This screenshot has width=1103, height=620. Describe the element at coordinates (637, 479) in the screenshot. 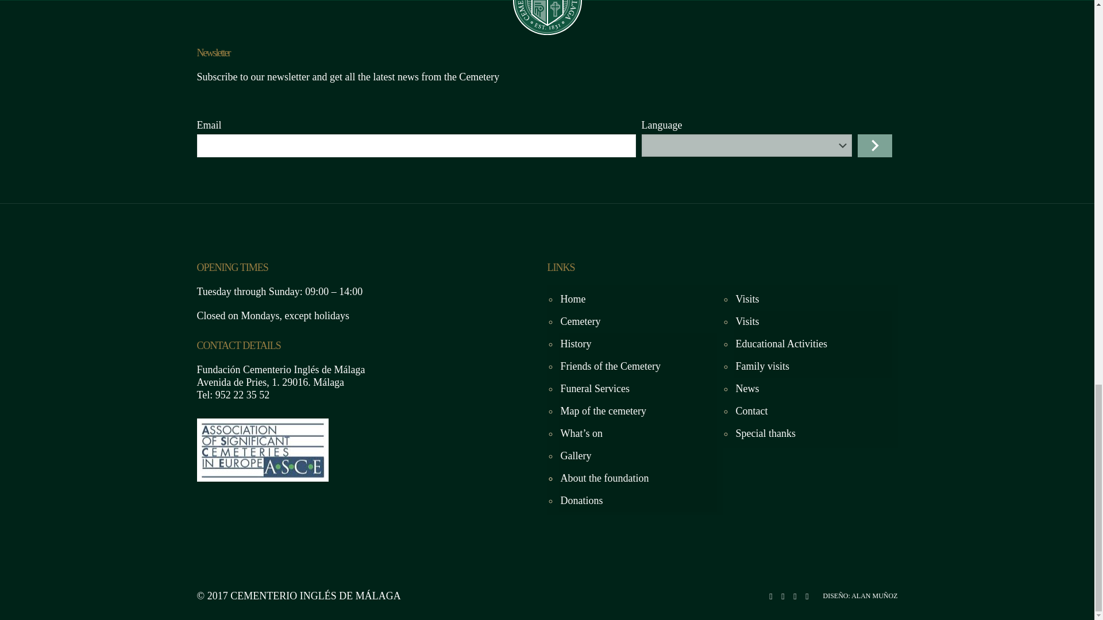

I see `About the foundation` at that location.